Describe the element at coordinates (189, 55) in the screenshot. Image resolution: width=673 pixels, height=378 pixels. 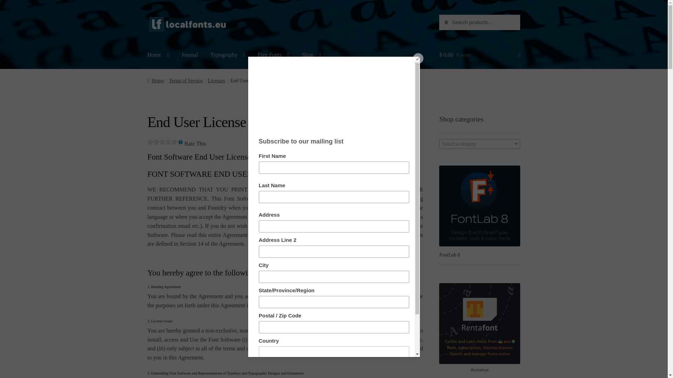
I see `Journal` at that location.